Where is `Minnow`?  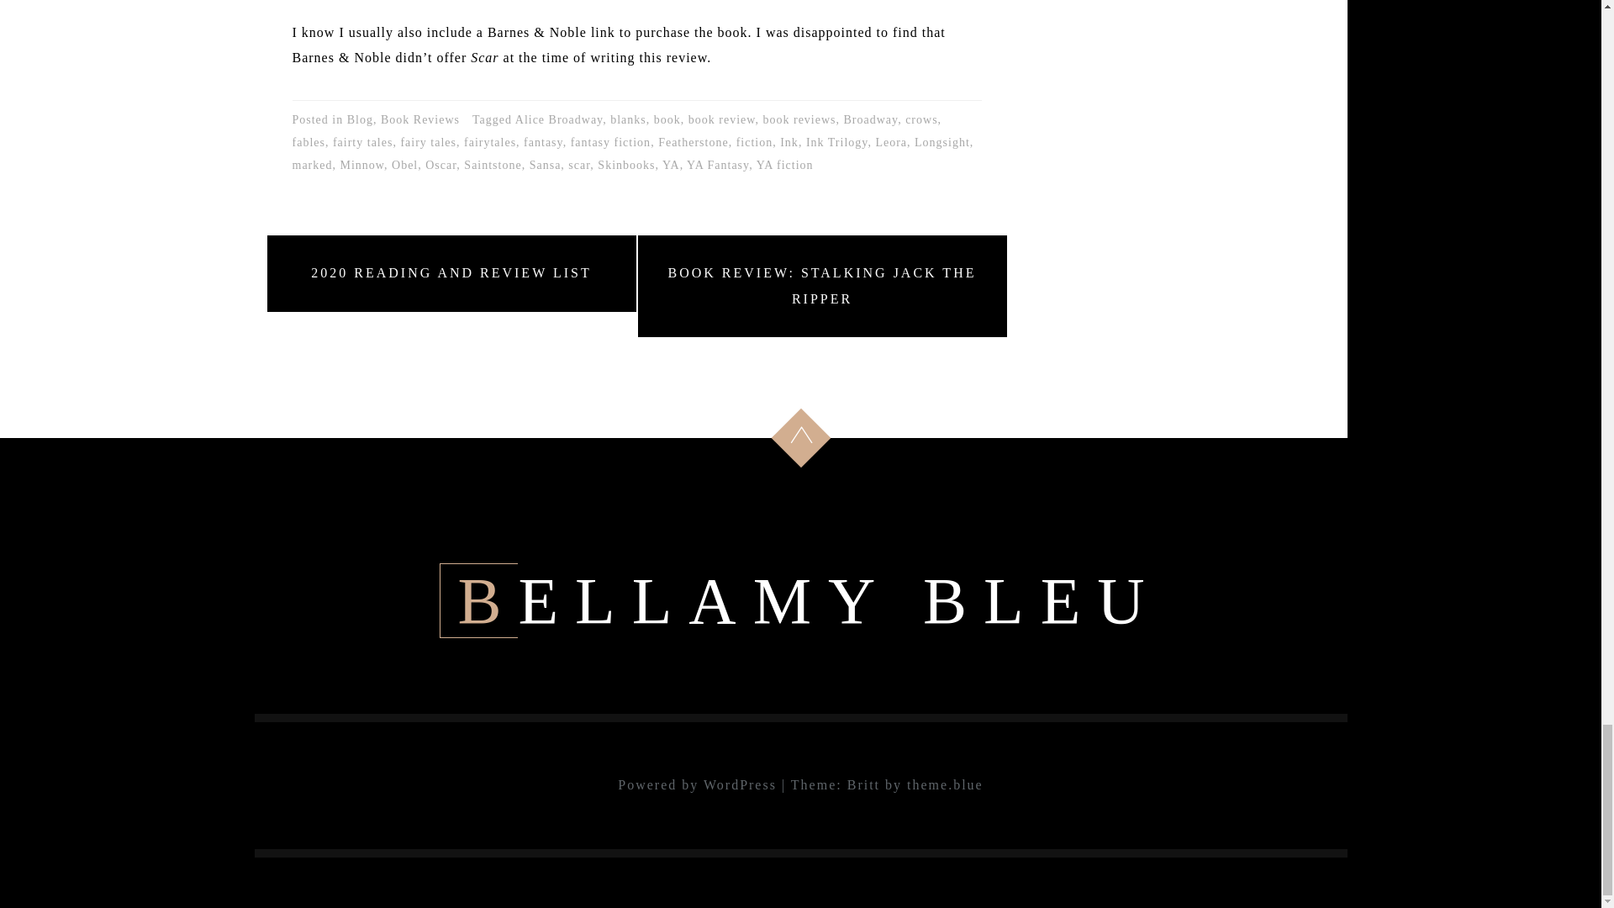 Minnow is located at coordinates (361, 165).